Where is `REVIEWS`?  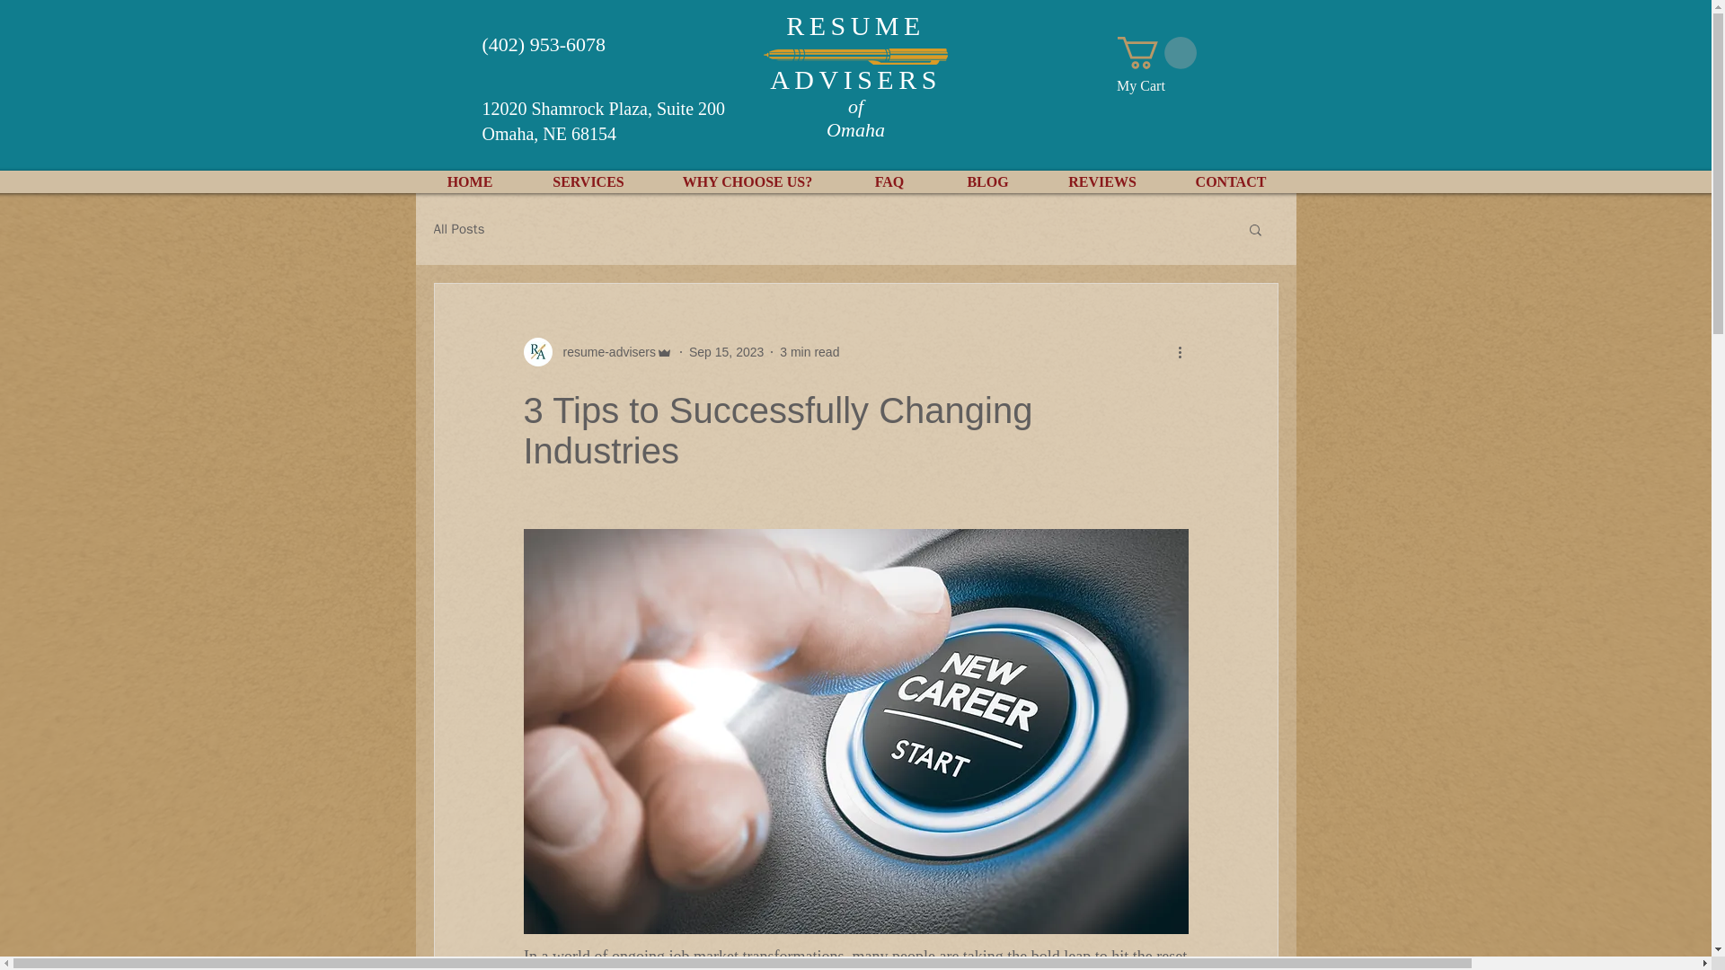
REVIEWS is located at coordinates (1101, 181).